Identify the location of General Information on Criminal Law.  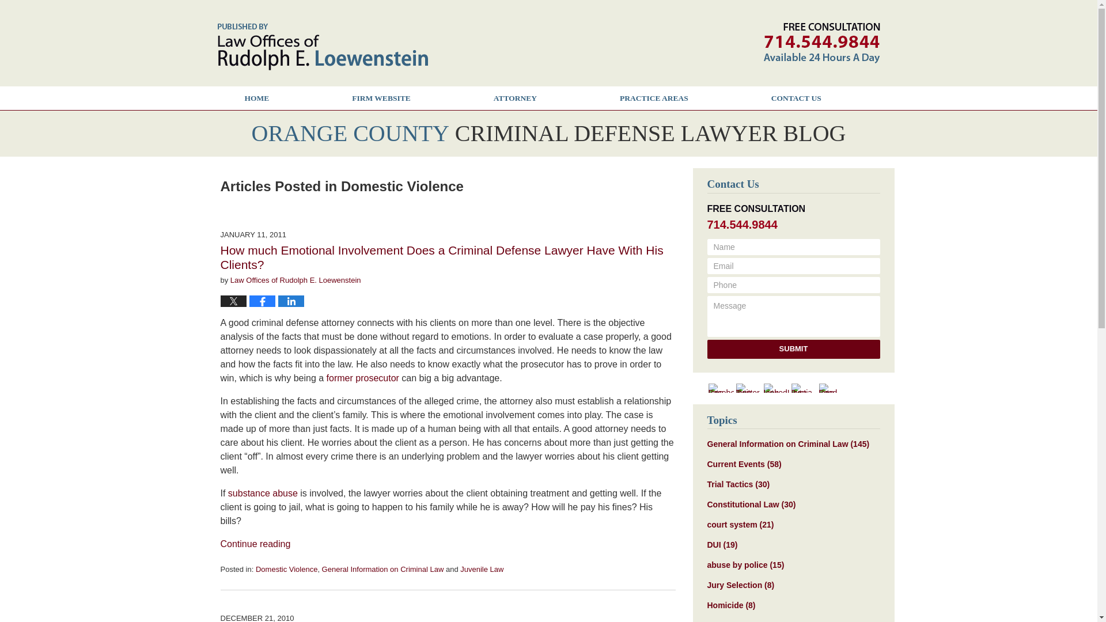
(382, 569).